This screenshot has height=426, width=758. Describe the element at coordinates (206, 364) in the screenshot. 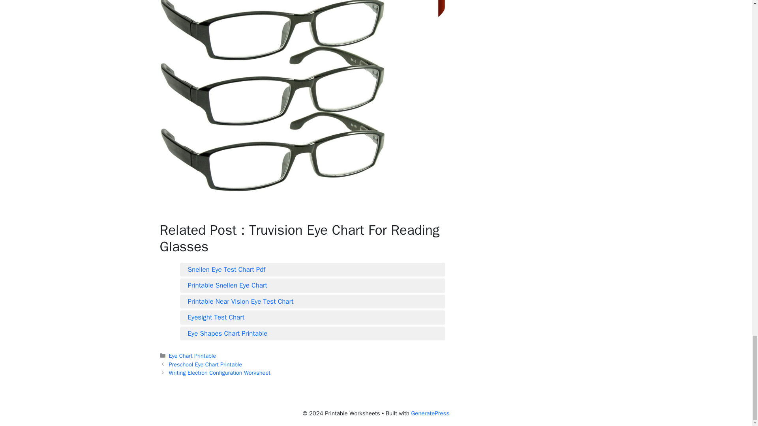

I see `Preschool Eye Chart Printable` at that location.